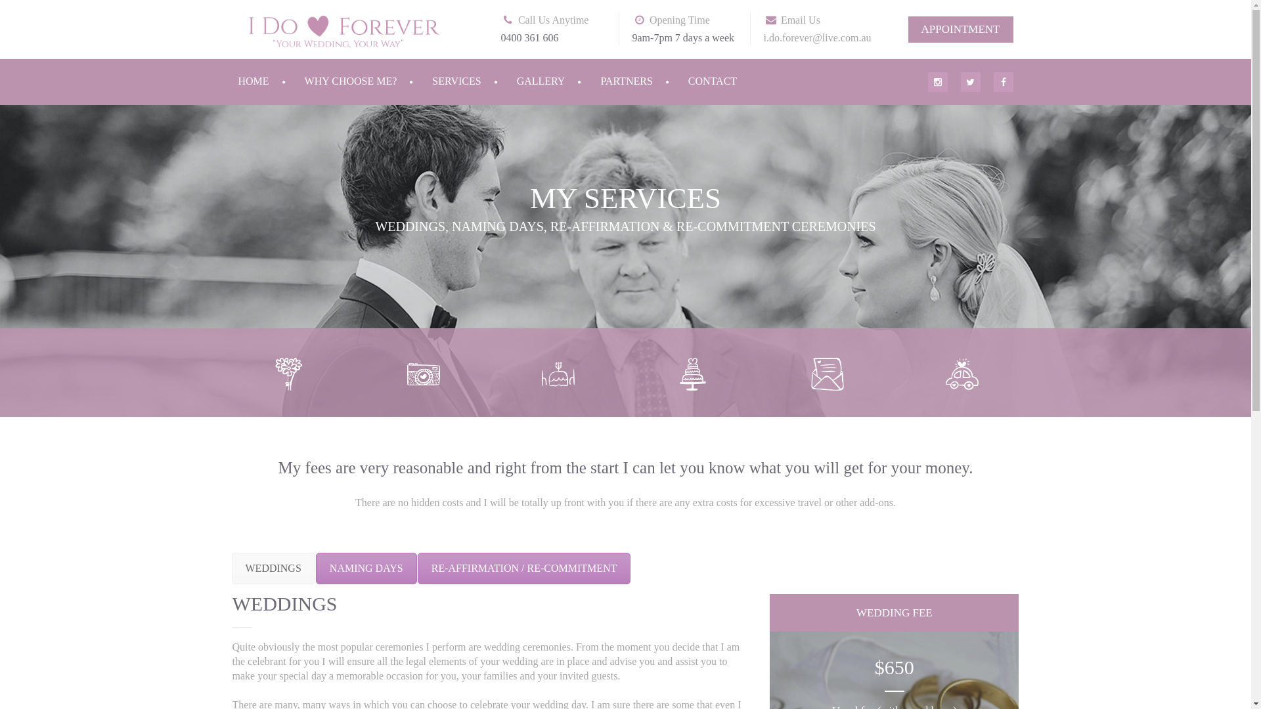 The image size is (1261, 709). I want to click on NAMING DAYS, so click(366, 569).